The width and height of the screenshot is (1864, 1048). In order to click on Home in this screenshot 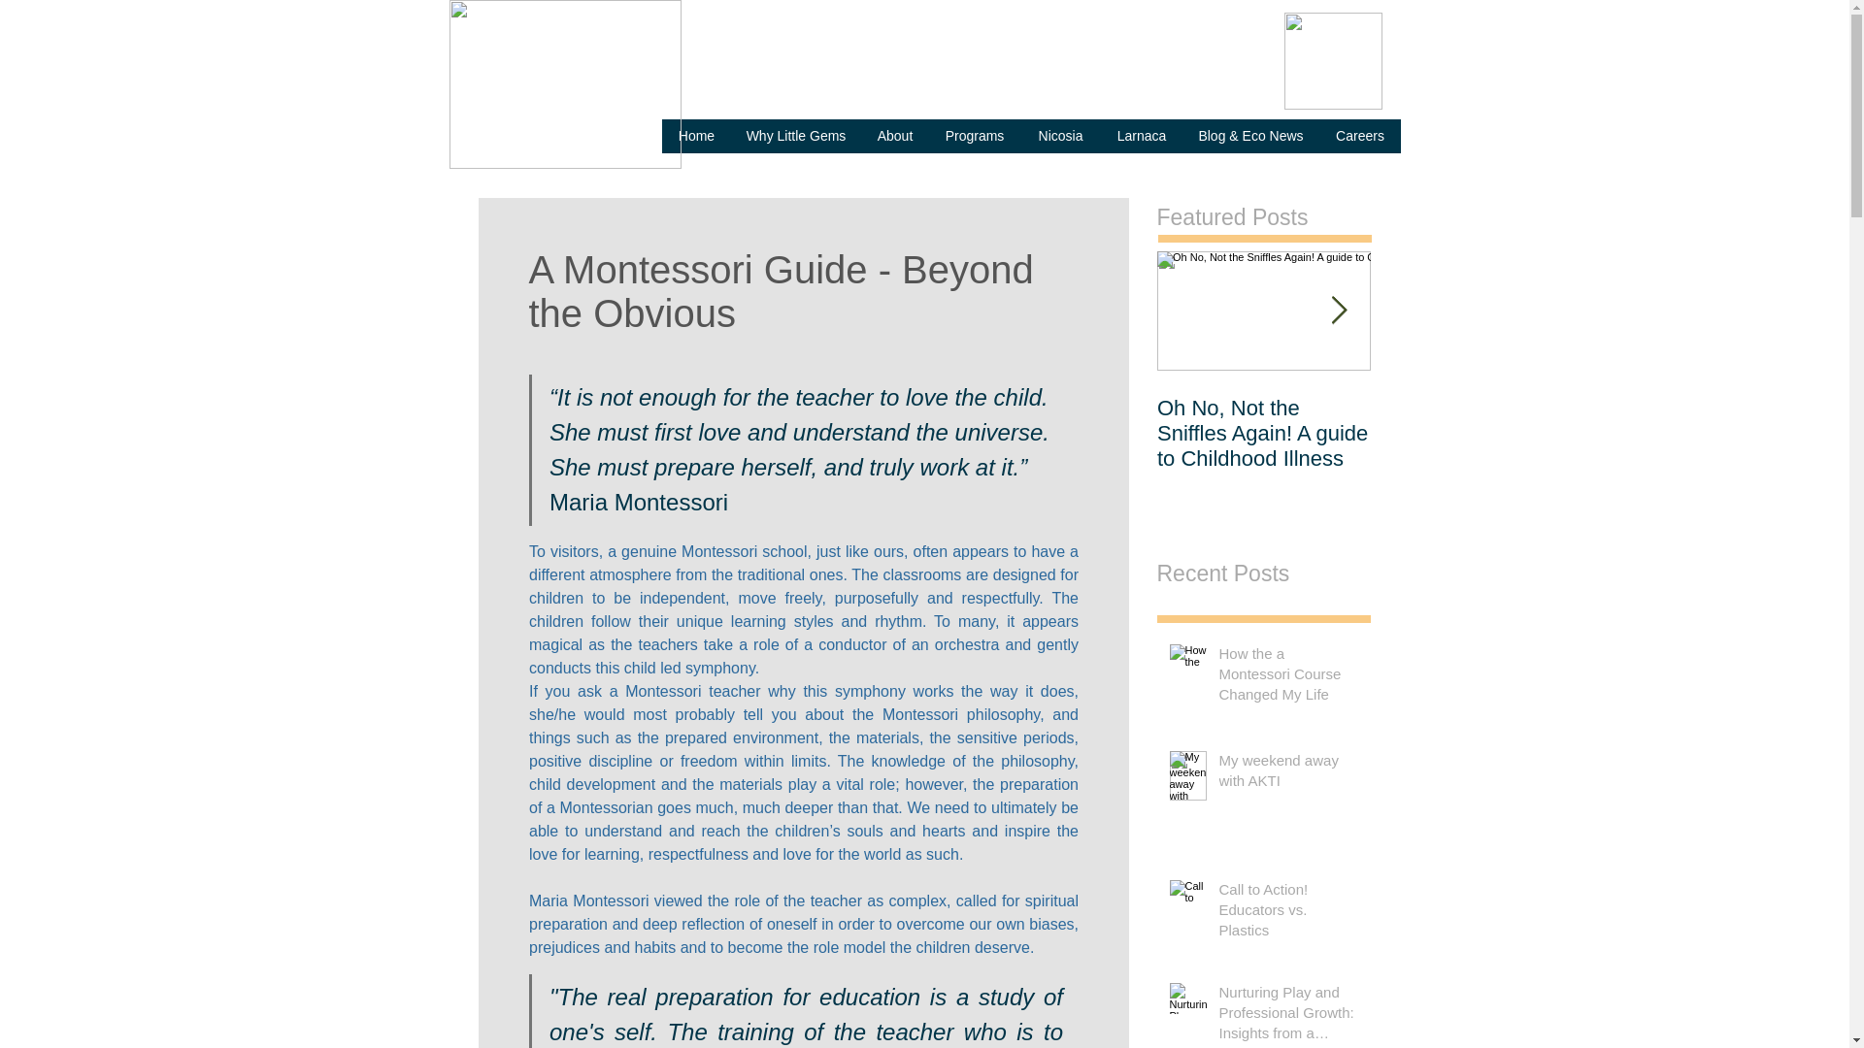, I will do `click(697, 136)`.